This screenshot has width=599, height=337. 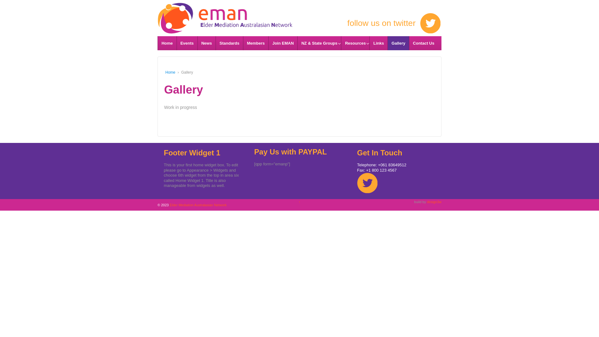 I want to click on design3w, so click(x=434, y=202).